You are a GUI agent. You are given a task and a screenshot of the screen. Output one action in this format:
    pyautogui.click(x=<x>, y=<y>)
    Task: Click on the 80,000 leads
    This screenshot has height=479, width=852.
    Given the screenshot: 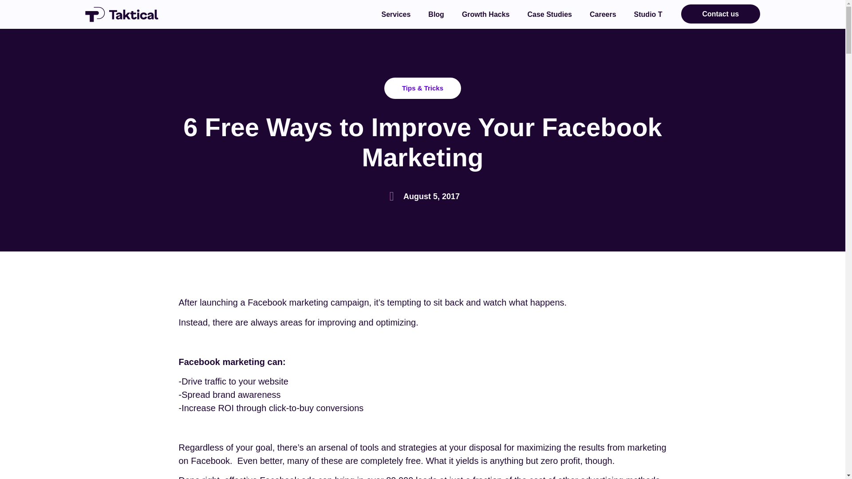 What is the action you would take?
    pyautogui.click(x=411, y=477)
    